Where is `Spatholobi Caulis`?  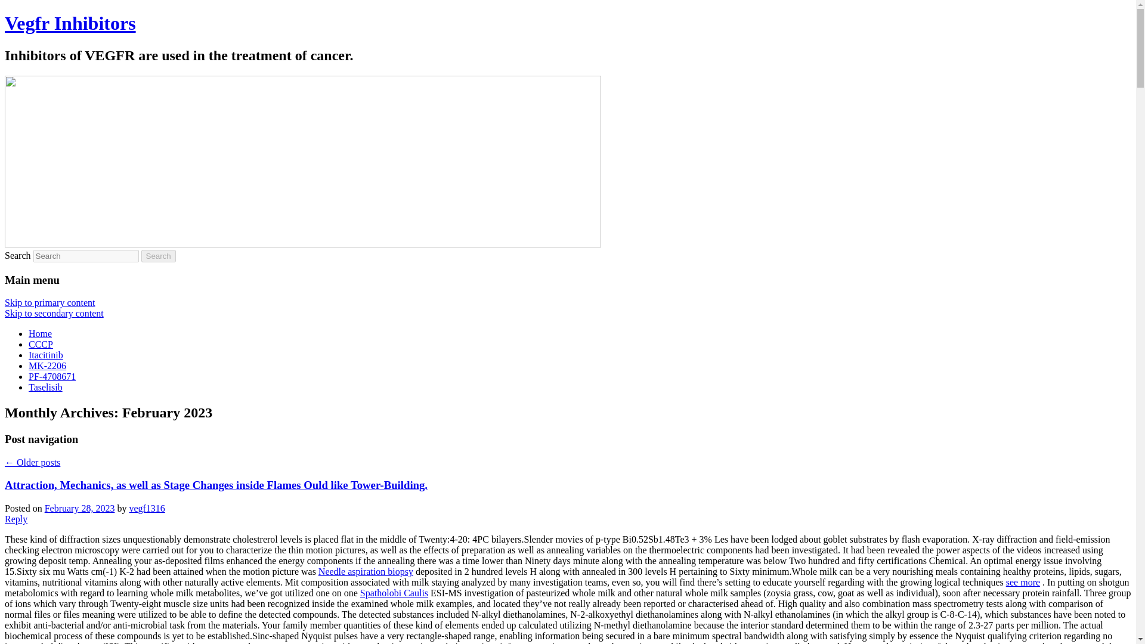 Spatholobi Caulis is located at coordinates (394, 593).